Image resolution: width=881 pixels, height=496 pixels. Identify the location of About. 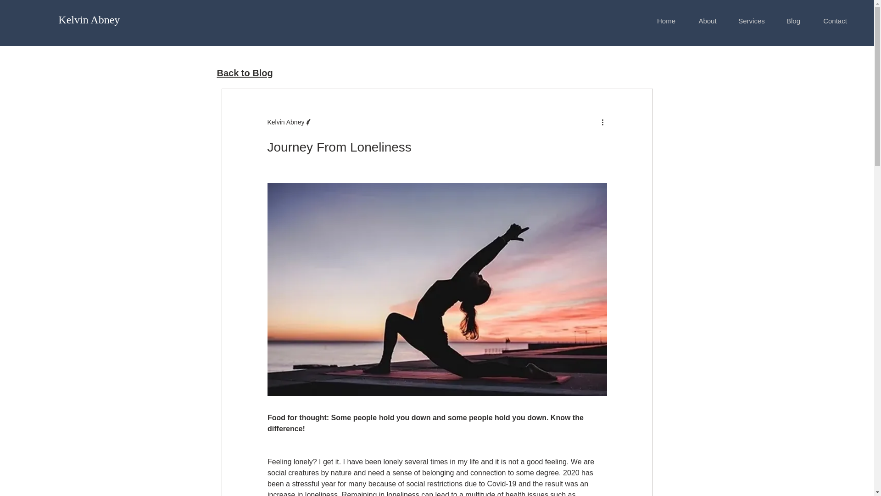
(708, 21).